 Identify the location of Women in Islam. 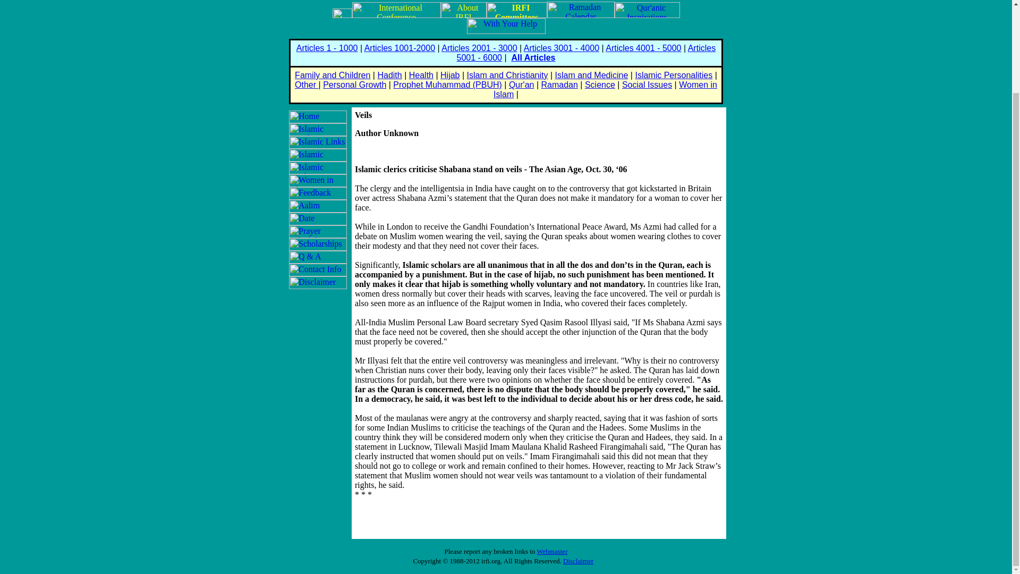
(605, 89).